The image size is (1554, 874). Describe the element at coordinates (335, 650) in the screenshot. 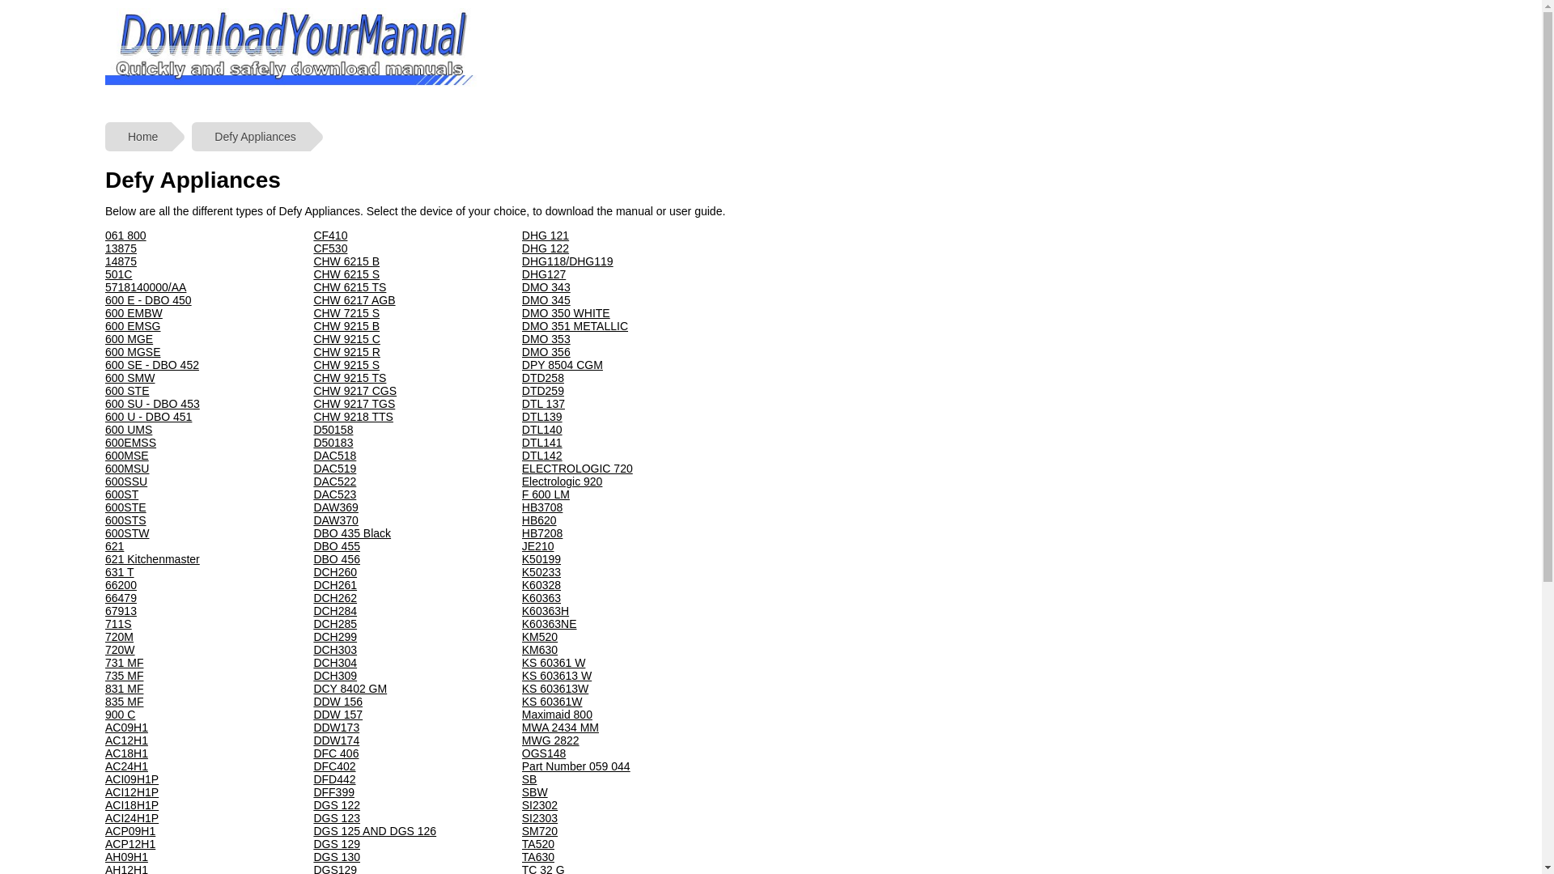

I see `DCH303` at that location.